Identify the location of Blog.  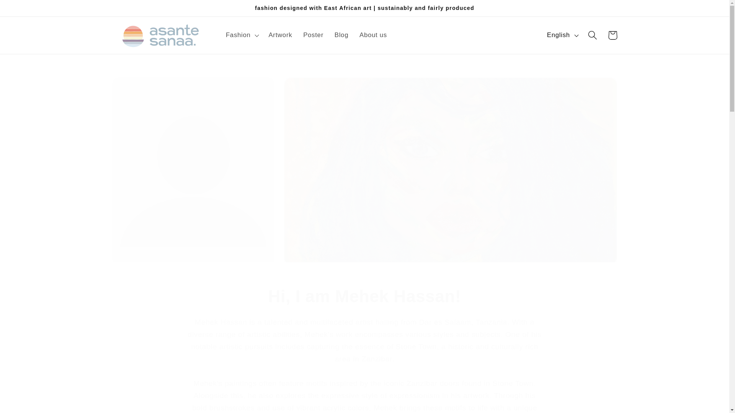
(341, 35).